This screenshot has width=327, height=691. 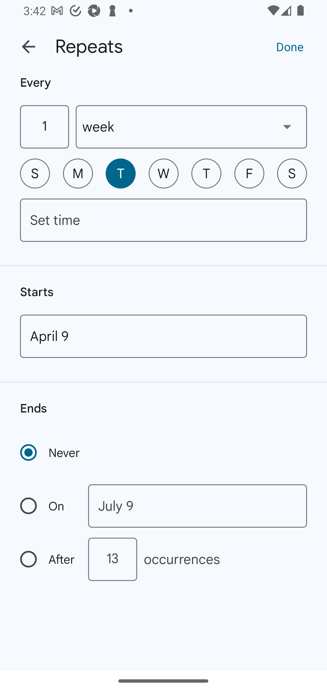 I want to click on April 9, so click(x=163, y=336).